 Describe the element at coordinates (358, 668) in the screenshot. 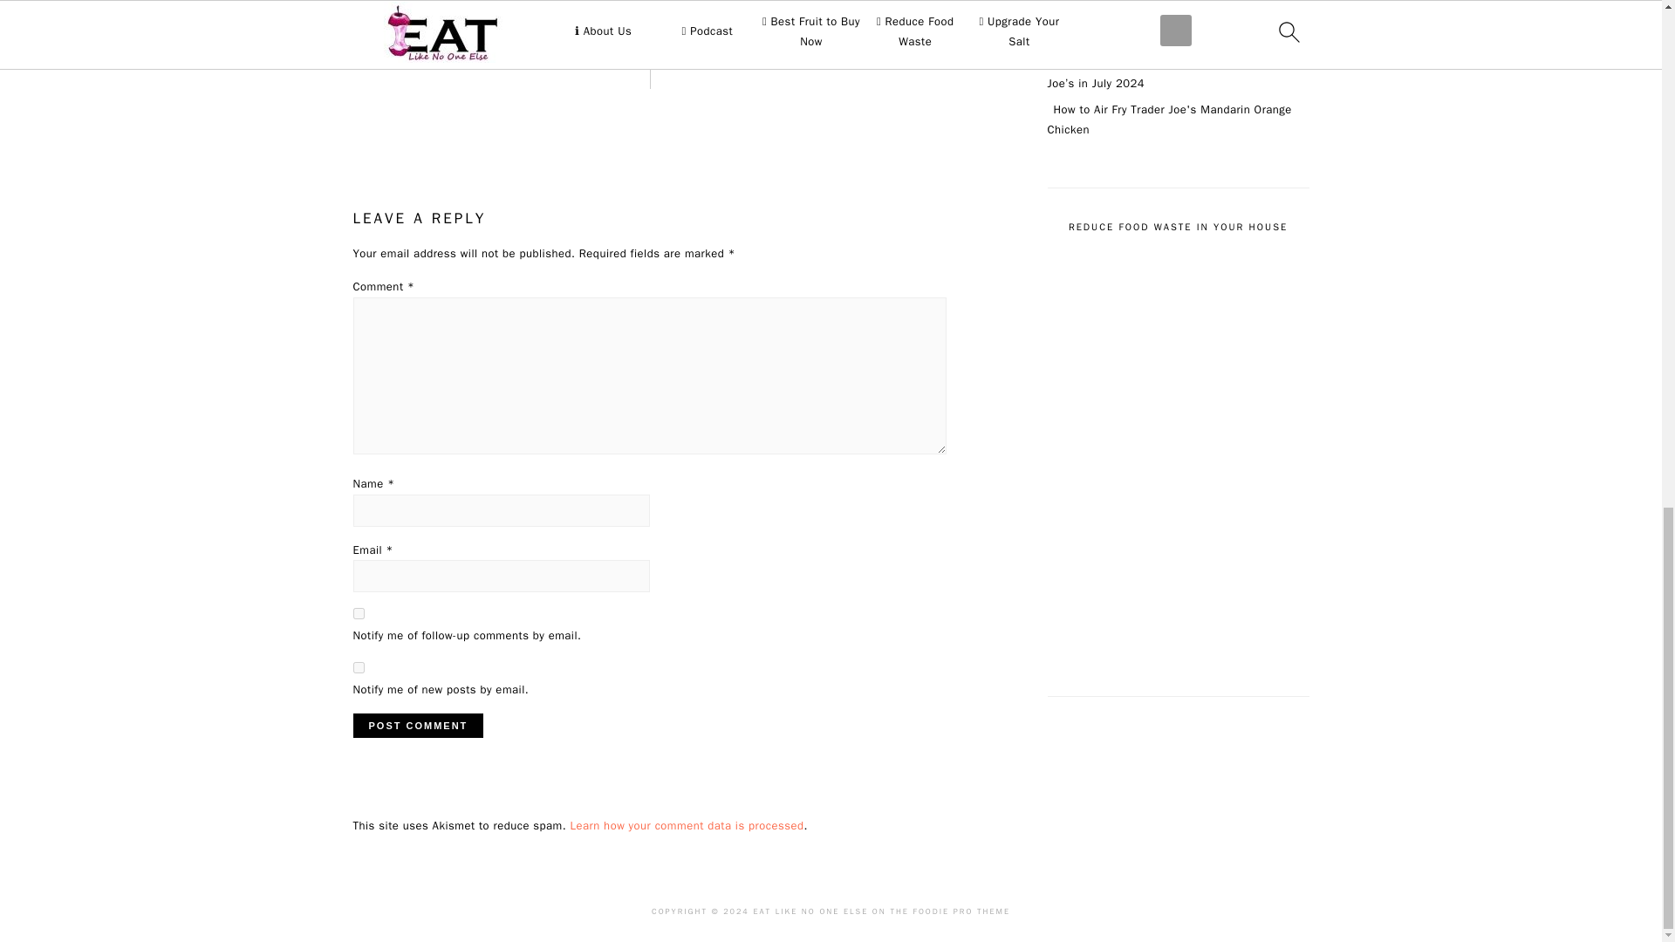

I see `subscribe` at that location.